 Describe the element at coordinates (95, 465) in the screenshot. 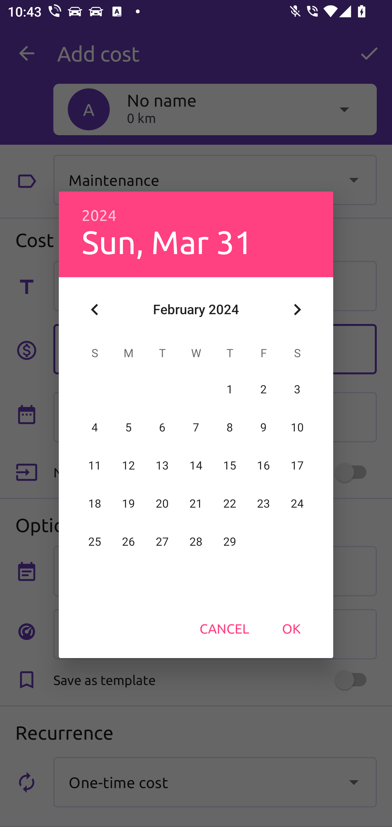

I see `11 11 February 2024` at that location.